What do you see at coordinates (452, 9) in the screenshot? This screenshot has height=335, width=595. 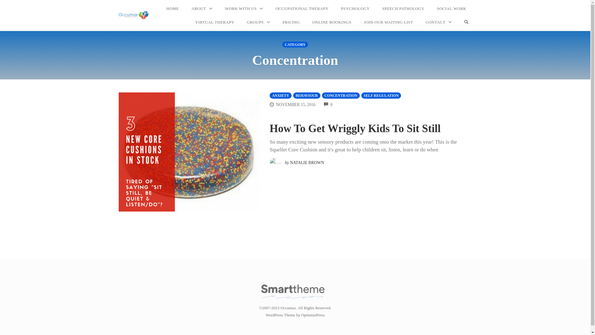 I see `SOCIAL WORK` at bounding box center [452, 9].